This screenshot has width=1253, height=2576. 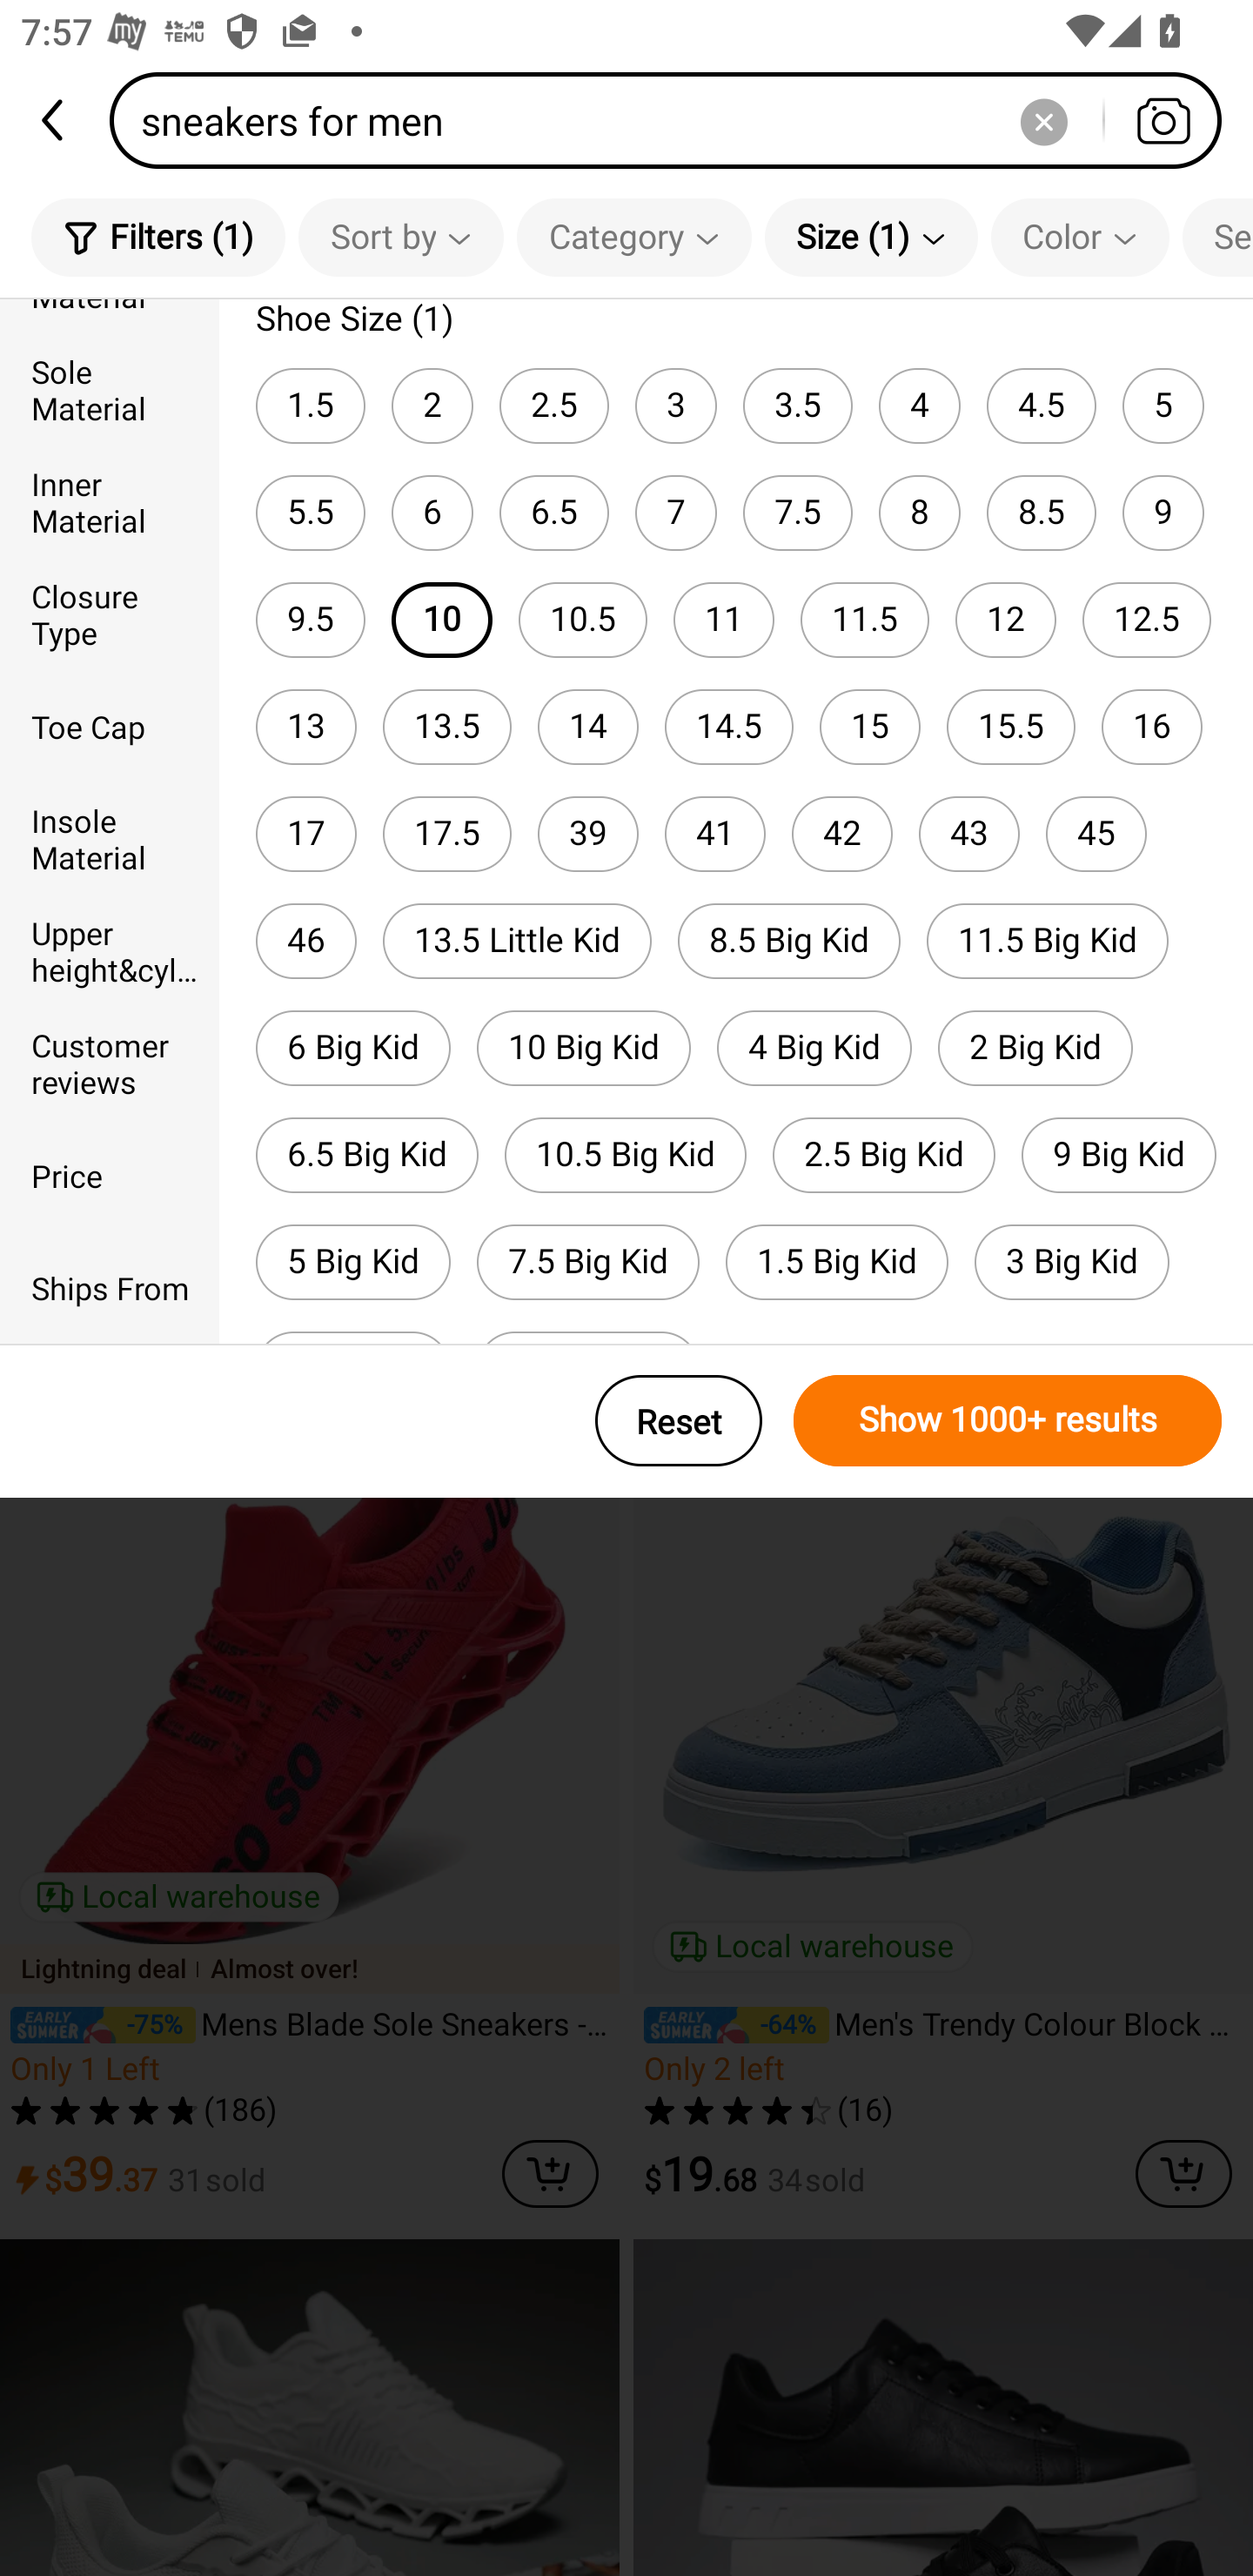 I want to click on back, so click(x=55, y=120).